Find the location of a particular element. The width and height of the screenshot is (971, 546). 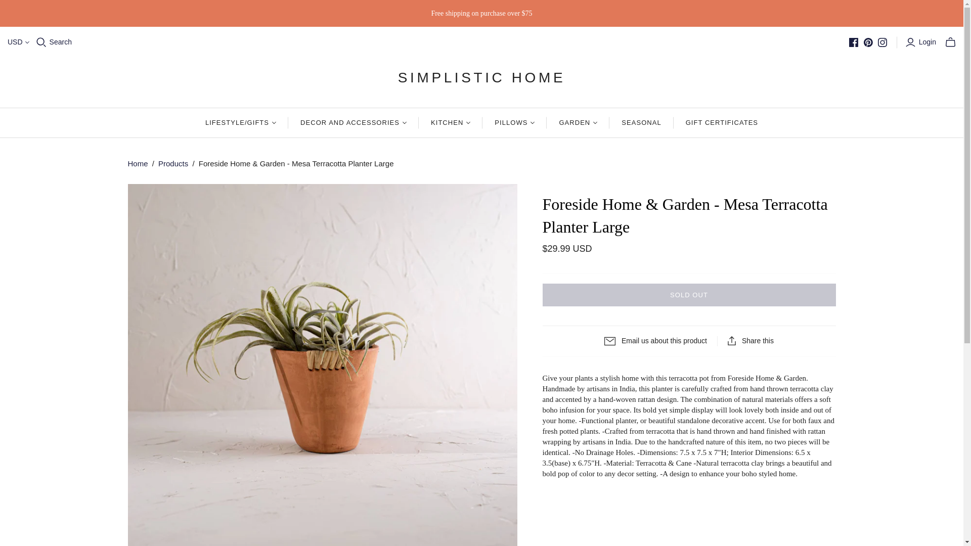

SIMPLISTIC HOME is located at coordinates (481, 77).